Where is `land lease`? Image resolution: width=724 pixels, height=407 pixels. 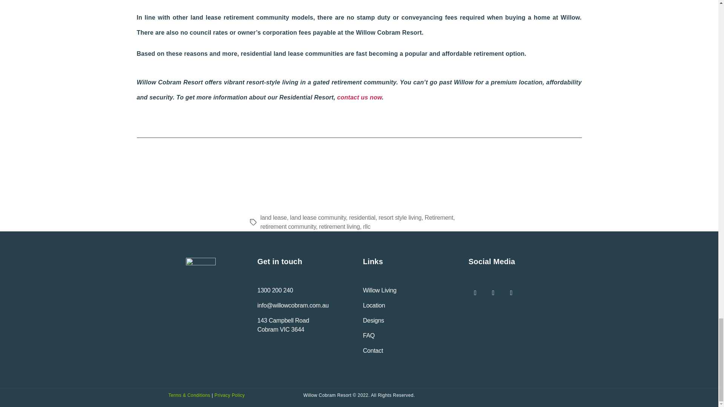
land lease is located at coordinates (273, 218).